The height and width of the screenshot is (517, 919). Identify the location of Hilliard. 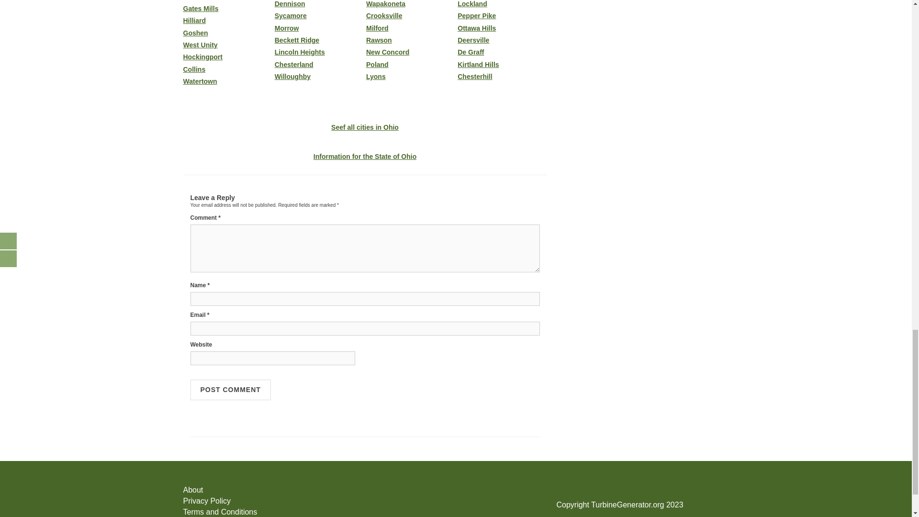
(227, 20).